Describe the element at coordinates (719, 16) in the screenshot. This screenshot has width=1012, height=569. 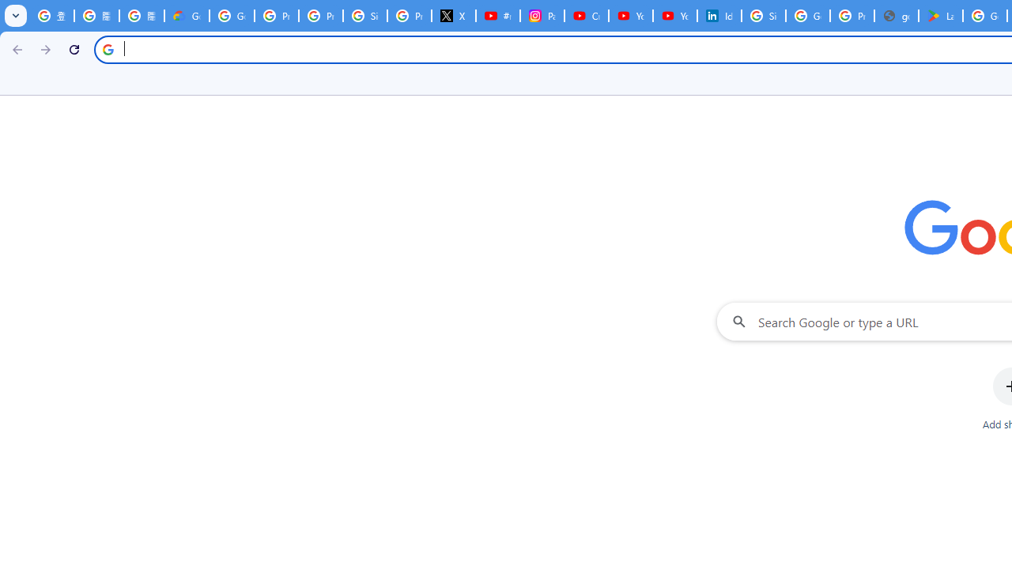
I see `Identity verification via Persona | LinkedIn Help` at that location.